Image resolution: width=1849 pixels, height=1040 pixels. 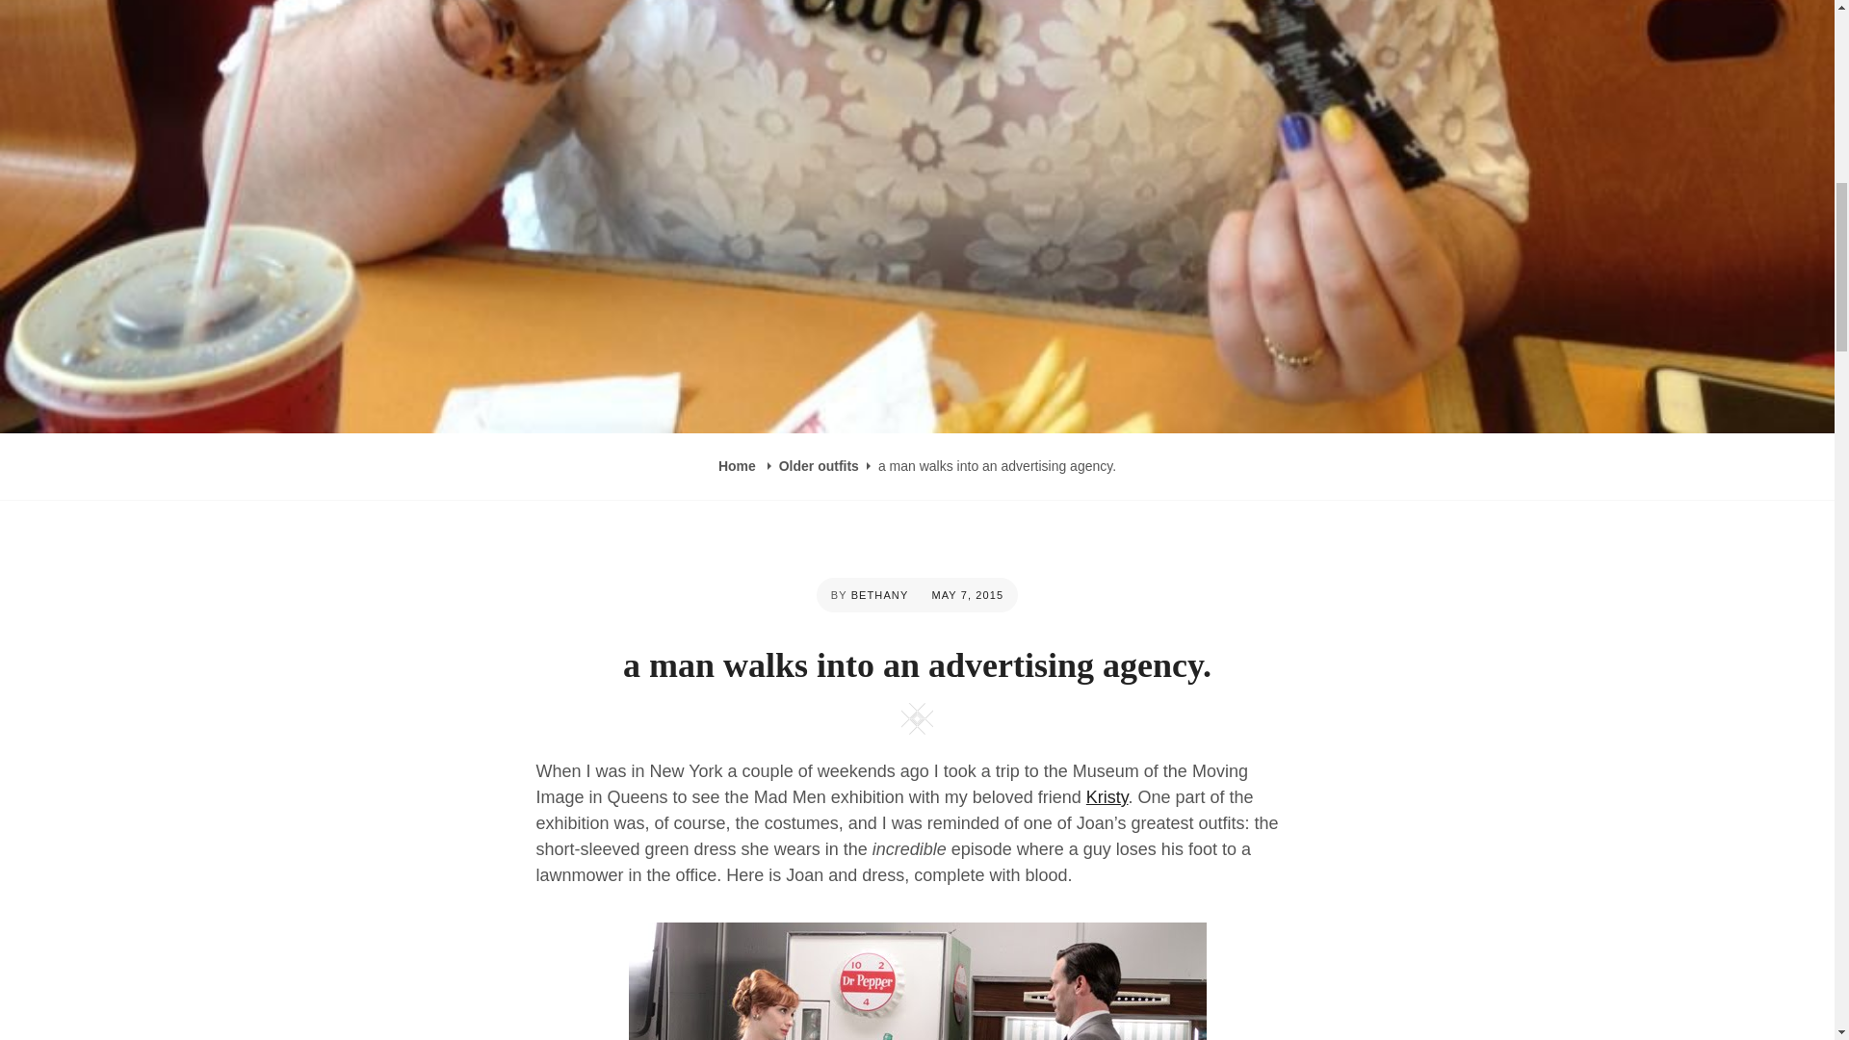 What do you see at coordinates (740, 466) in the screenshot?
I see `Home` at bounding box center [740, 466].